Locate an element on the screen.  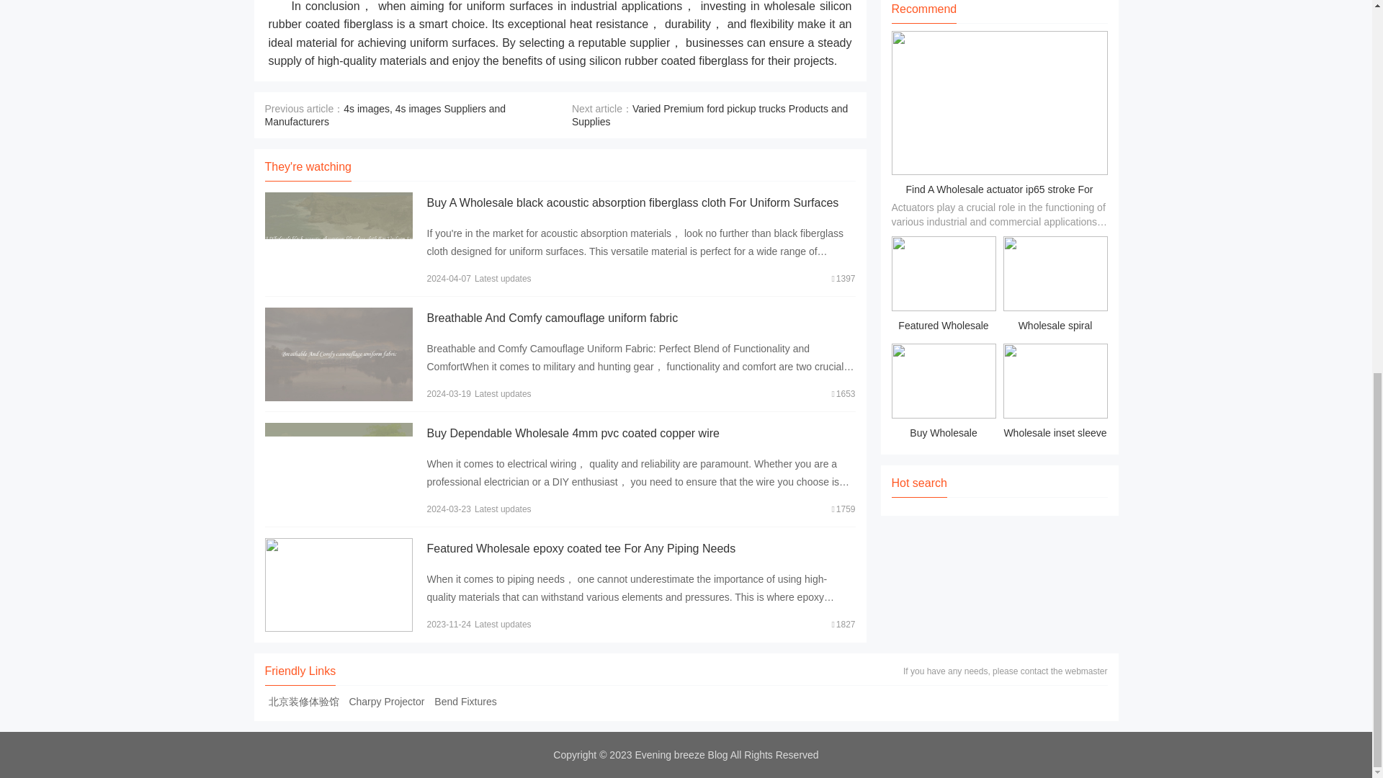
Find A Wholesale actuator ip65 stroke For Clean Power is located at coordinates (1000, 200).